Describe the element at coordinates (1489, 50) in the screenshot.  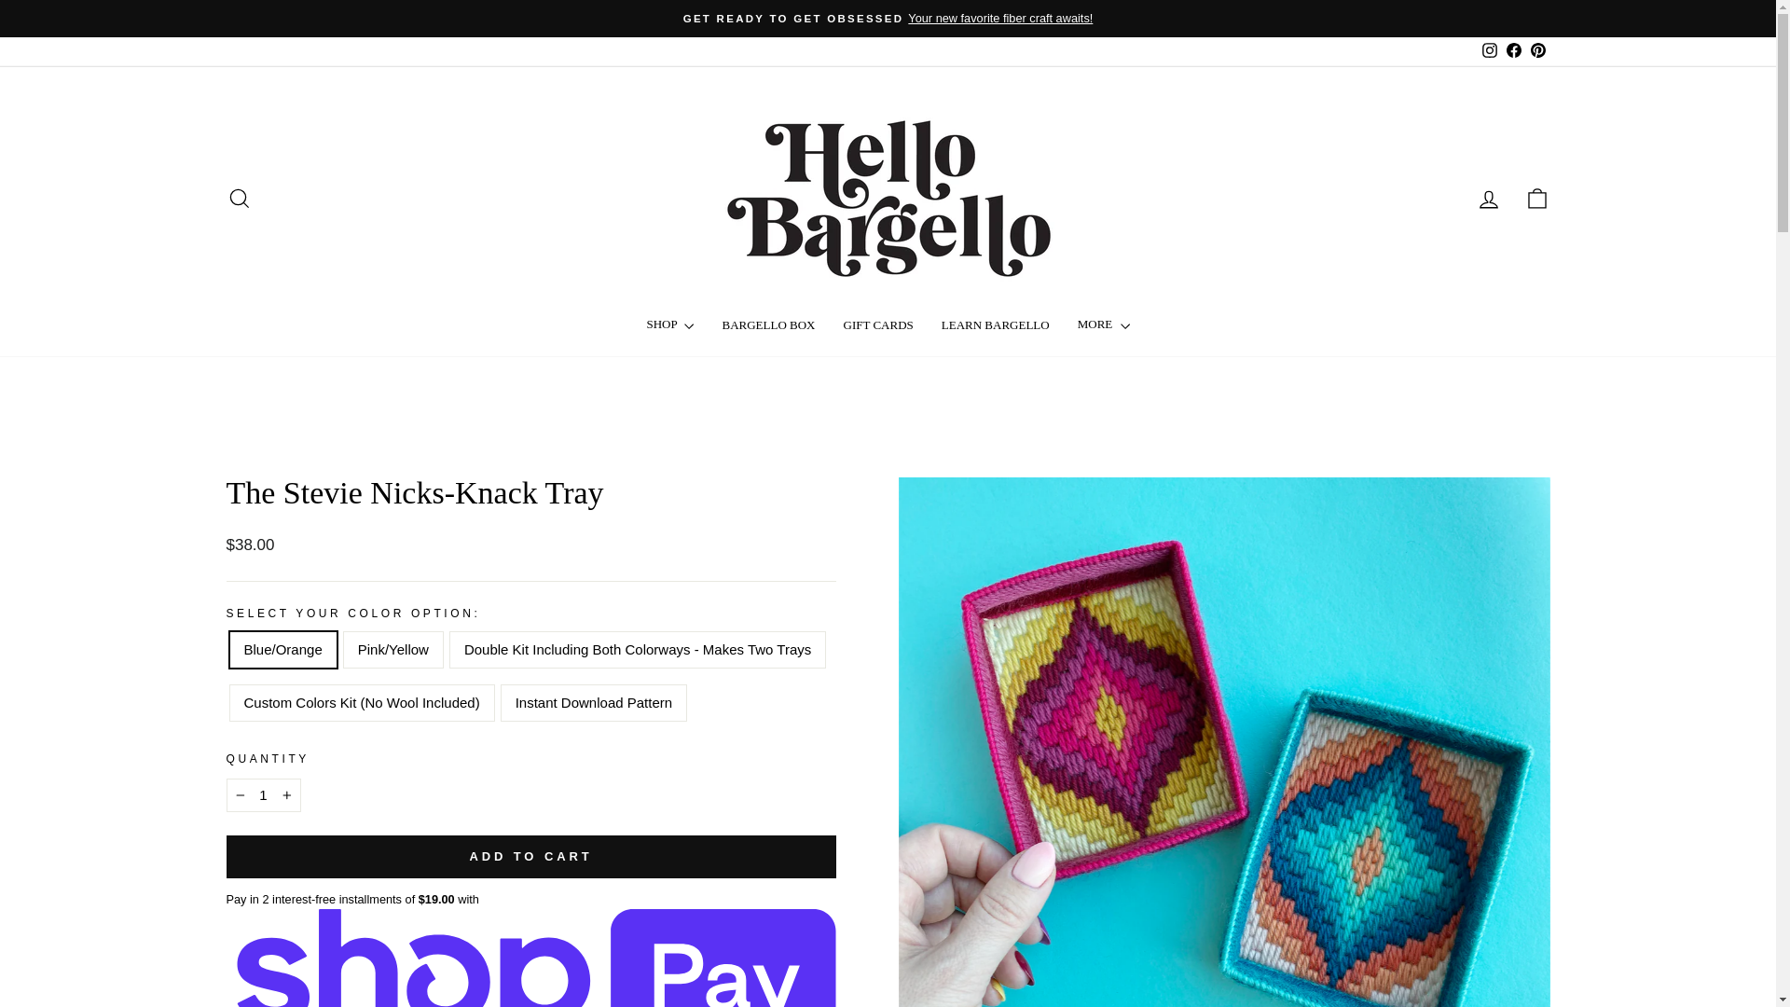
I see `Pinterest` at that location.